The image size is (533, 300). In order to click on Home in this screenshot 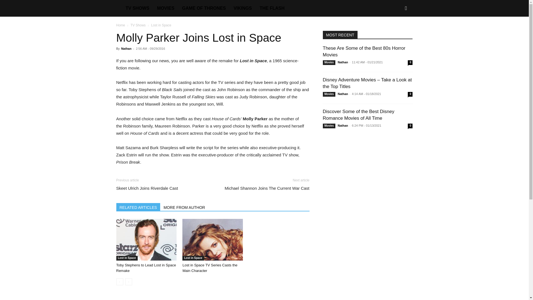, I will do `click(120, 25)`.